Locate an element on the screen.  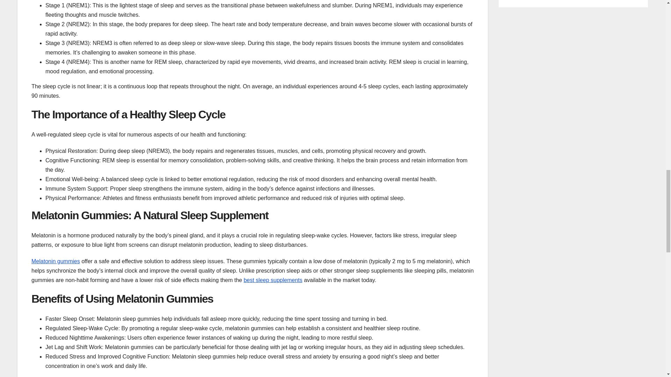
Melatonin gummies is located at coordinates (56, 261).